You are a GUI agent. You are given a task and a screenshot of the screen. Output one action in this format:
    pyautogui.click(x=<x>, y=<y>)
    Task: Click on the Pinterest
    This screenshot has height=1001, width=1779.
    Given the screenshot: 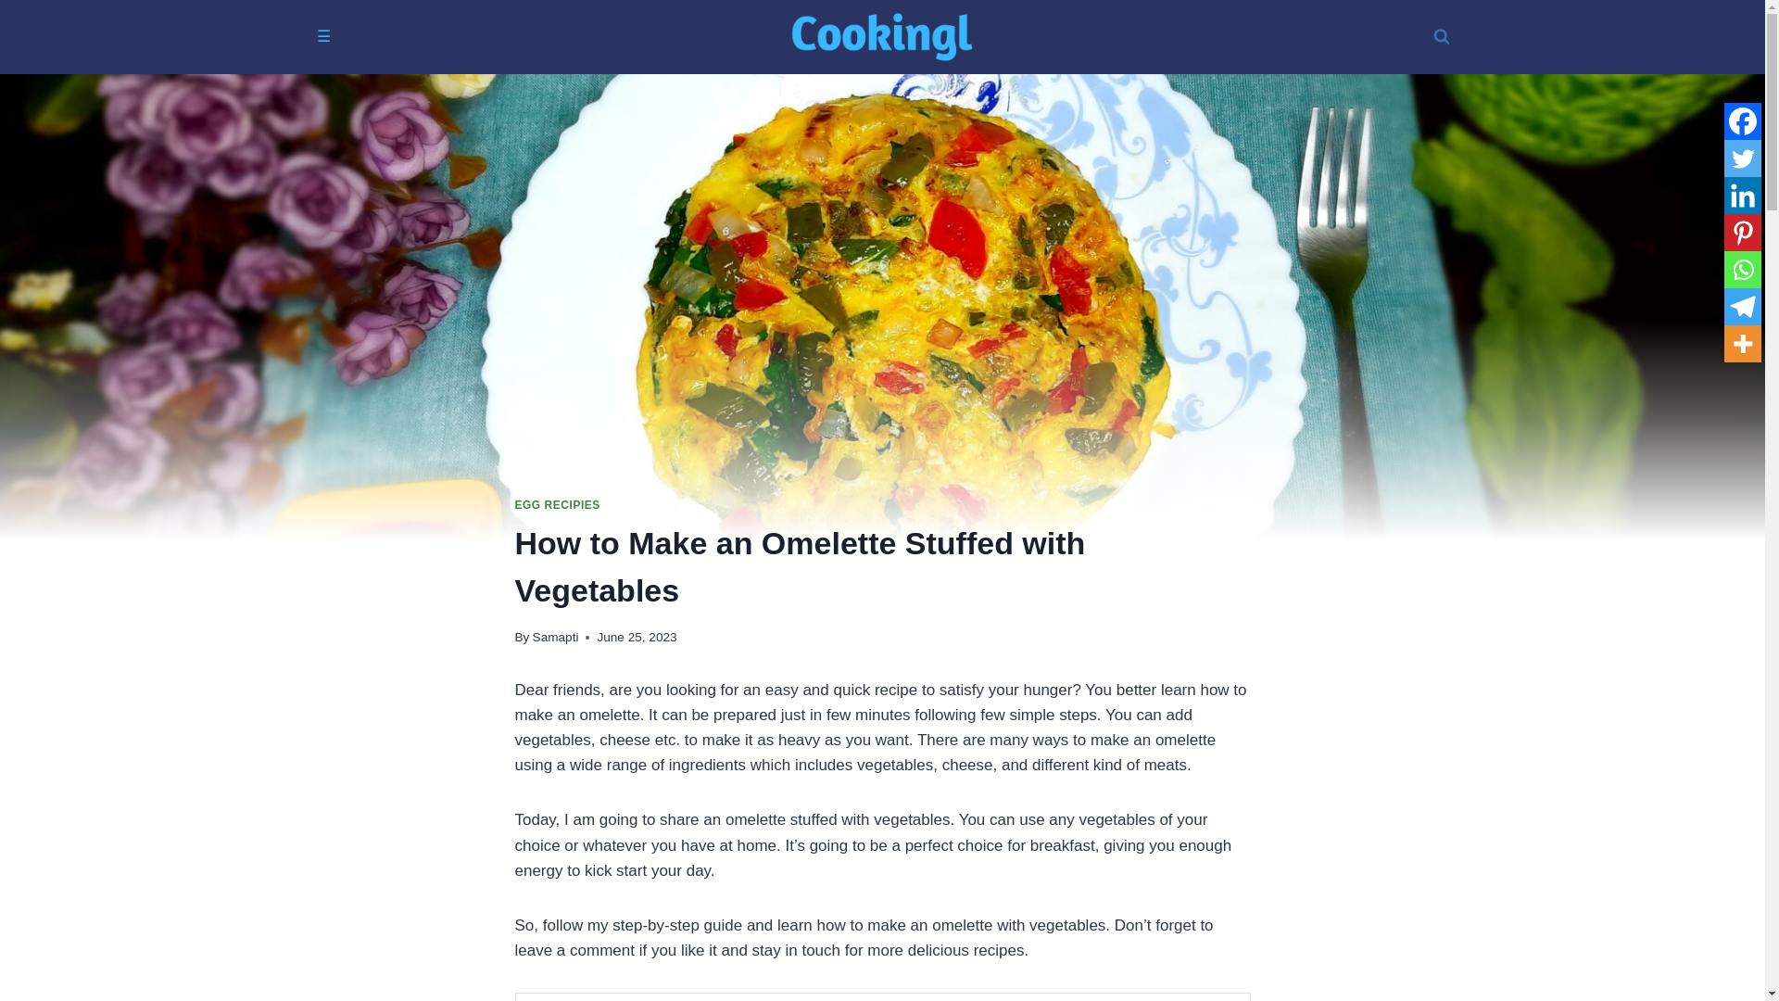 What is the action you would take?
    pyautogui.click(x=1742, y=233)
    